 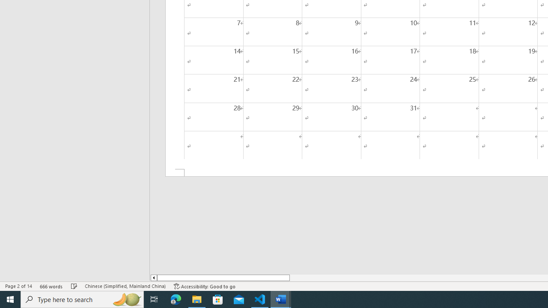 What do you see at coordinates (153, 278) in the screenshot?
I see `Column left` at bounding box center [153, 278].